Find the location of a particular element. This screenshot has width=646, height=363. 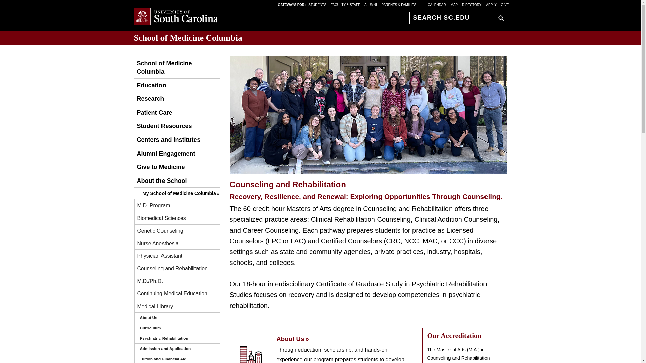

STUDENTS is located at coordinates (318, 4).